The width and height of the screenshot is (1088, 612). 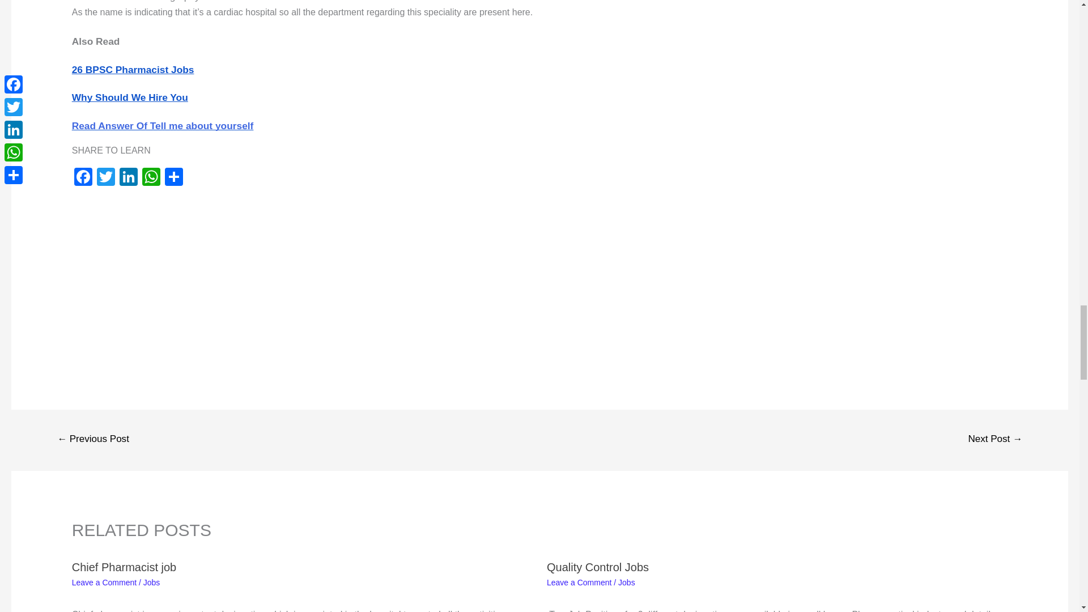 What do you see at coordinates (106, 178) in the screenshot?
I see `Twitter` at bounding box center [106, 178].